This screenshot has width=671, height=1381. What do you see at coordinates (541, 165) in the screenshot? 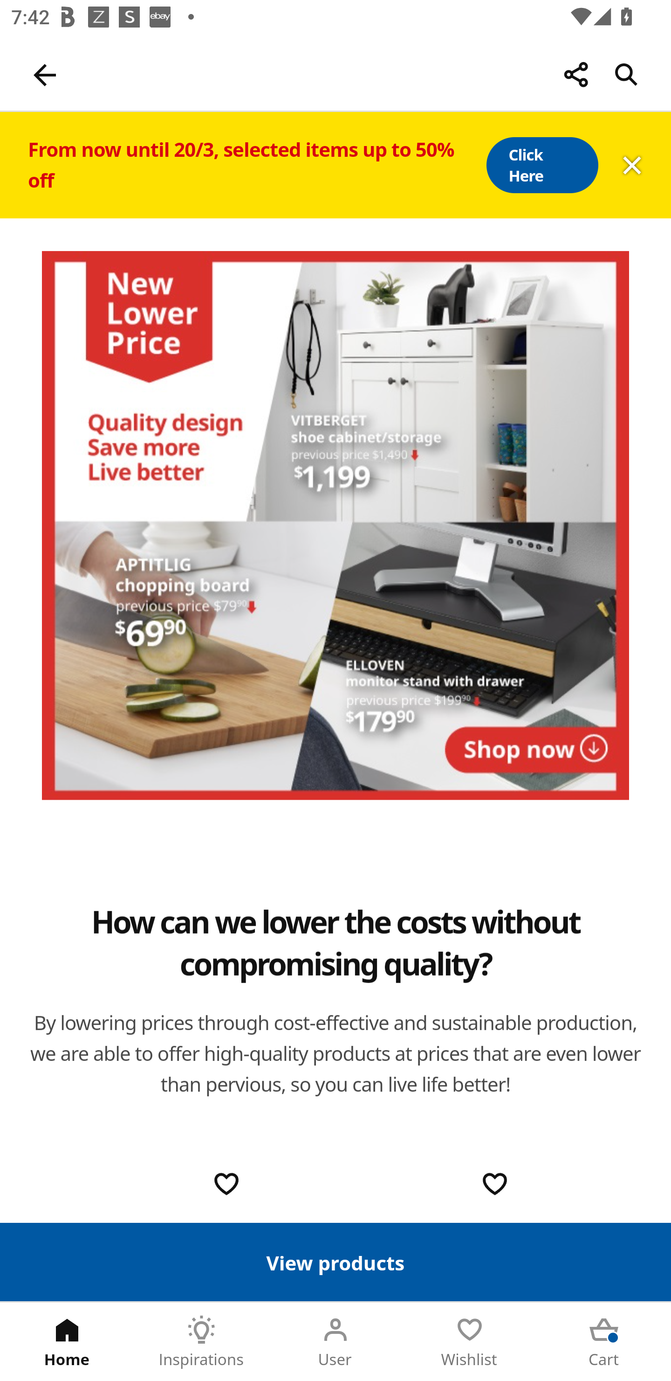
I see `Click Here` at bounding box center [541, 165].